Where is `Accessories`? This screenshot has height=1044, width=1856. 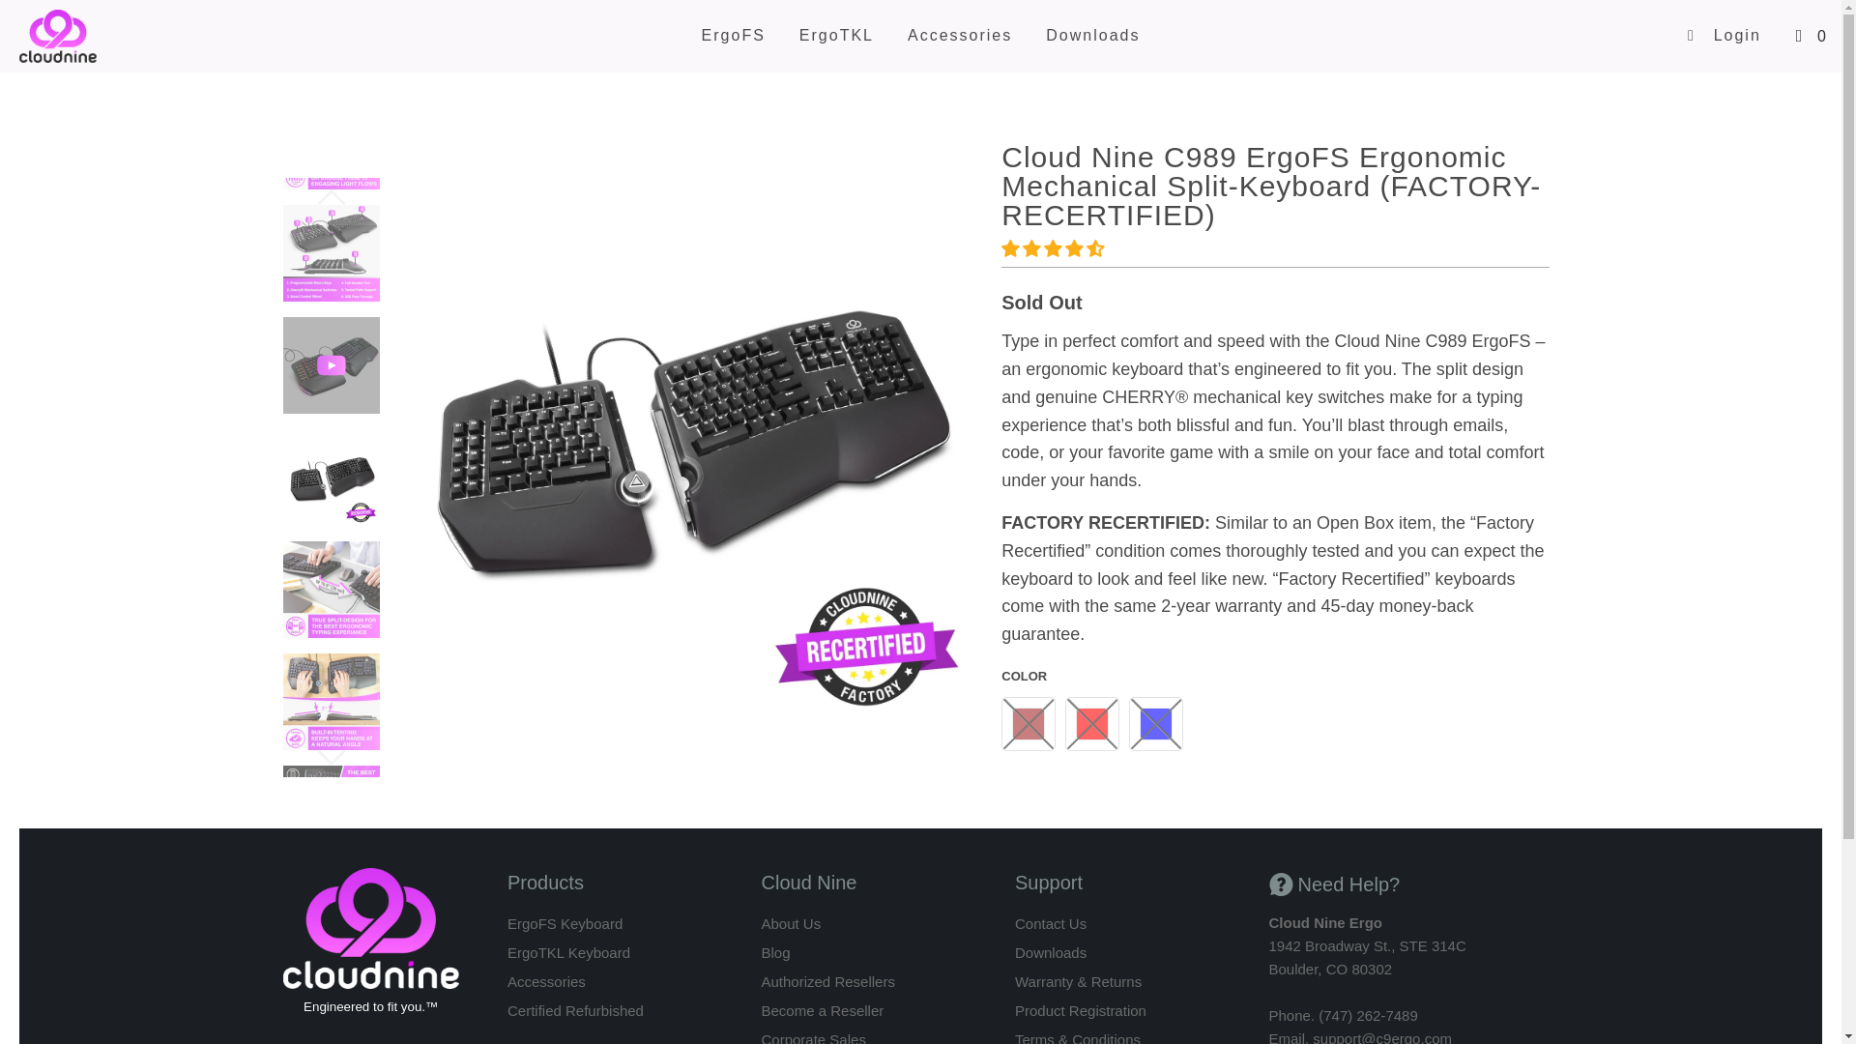
Accessories is located at coordinates (959, 36).